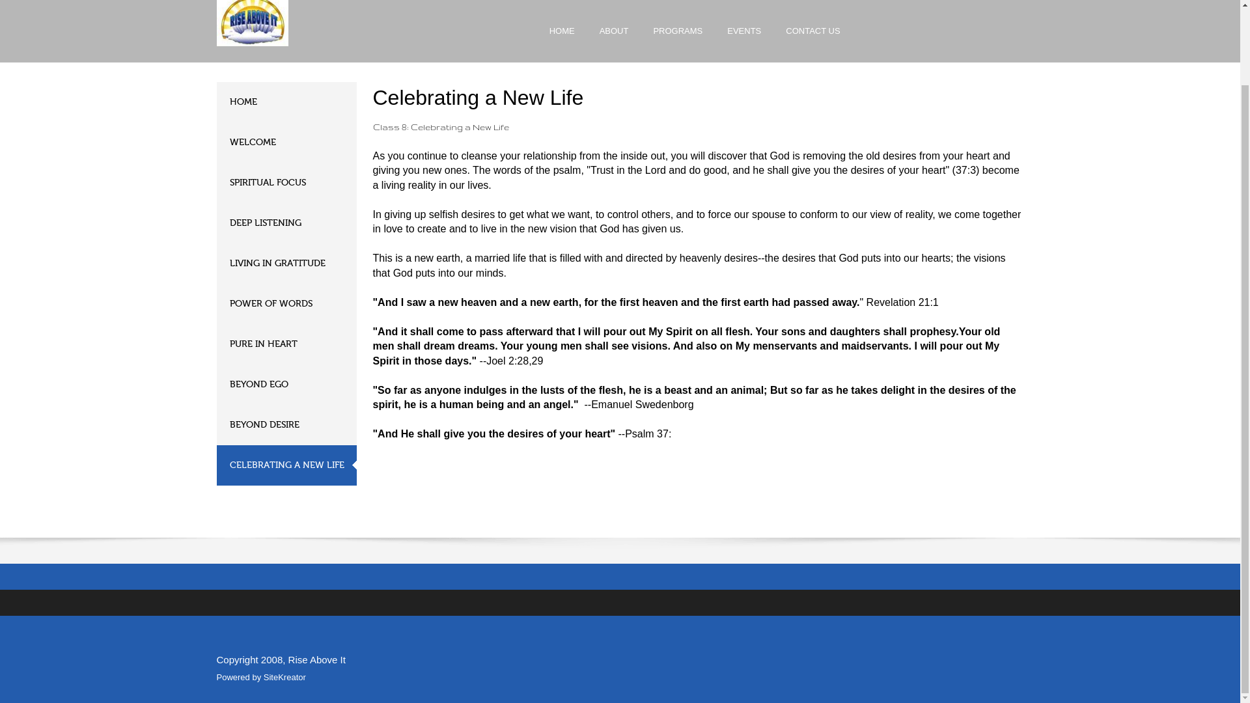 The width and height of the screenshot is (1250, 703). I want to click on WELCOME, so click(286, 142).